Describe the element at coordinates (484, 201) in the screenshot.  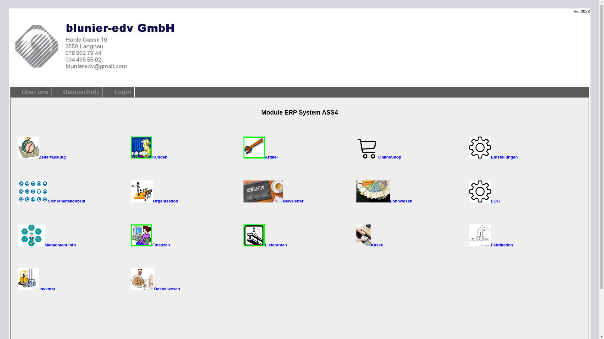
I see `LOG` at that location.